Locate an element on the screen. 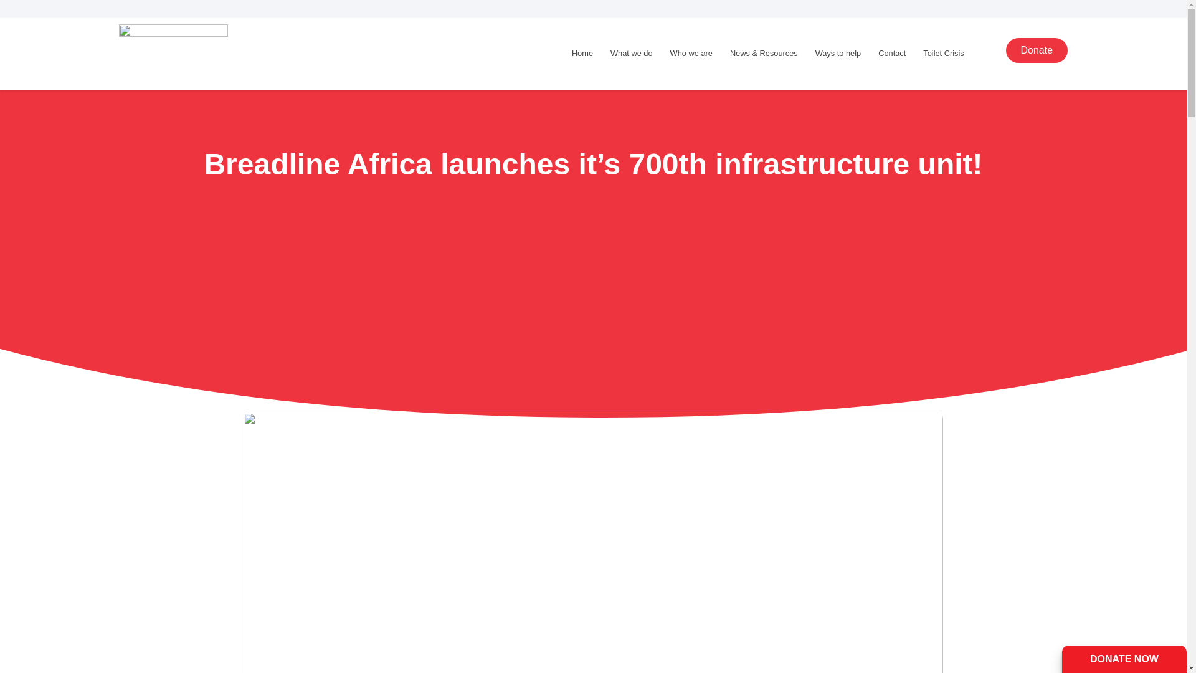  Ways to help is located at coordinates (838, 52).